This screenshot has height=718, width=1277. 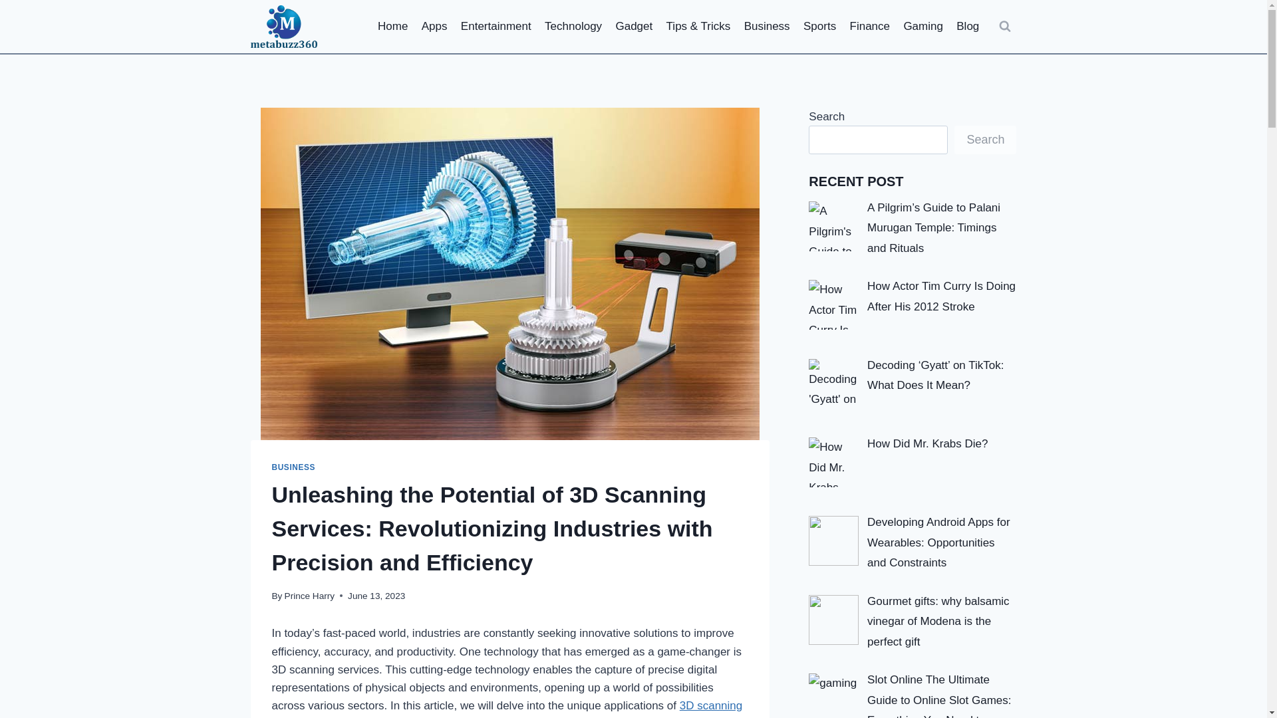 What do you see at coordinates (923, 27) in the screenshot?
I see `Gaming` at bounding box center [923, 27].